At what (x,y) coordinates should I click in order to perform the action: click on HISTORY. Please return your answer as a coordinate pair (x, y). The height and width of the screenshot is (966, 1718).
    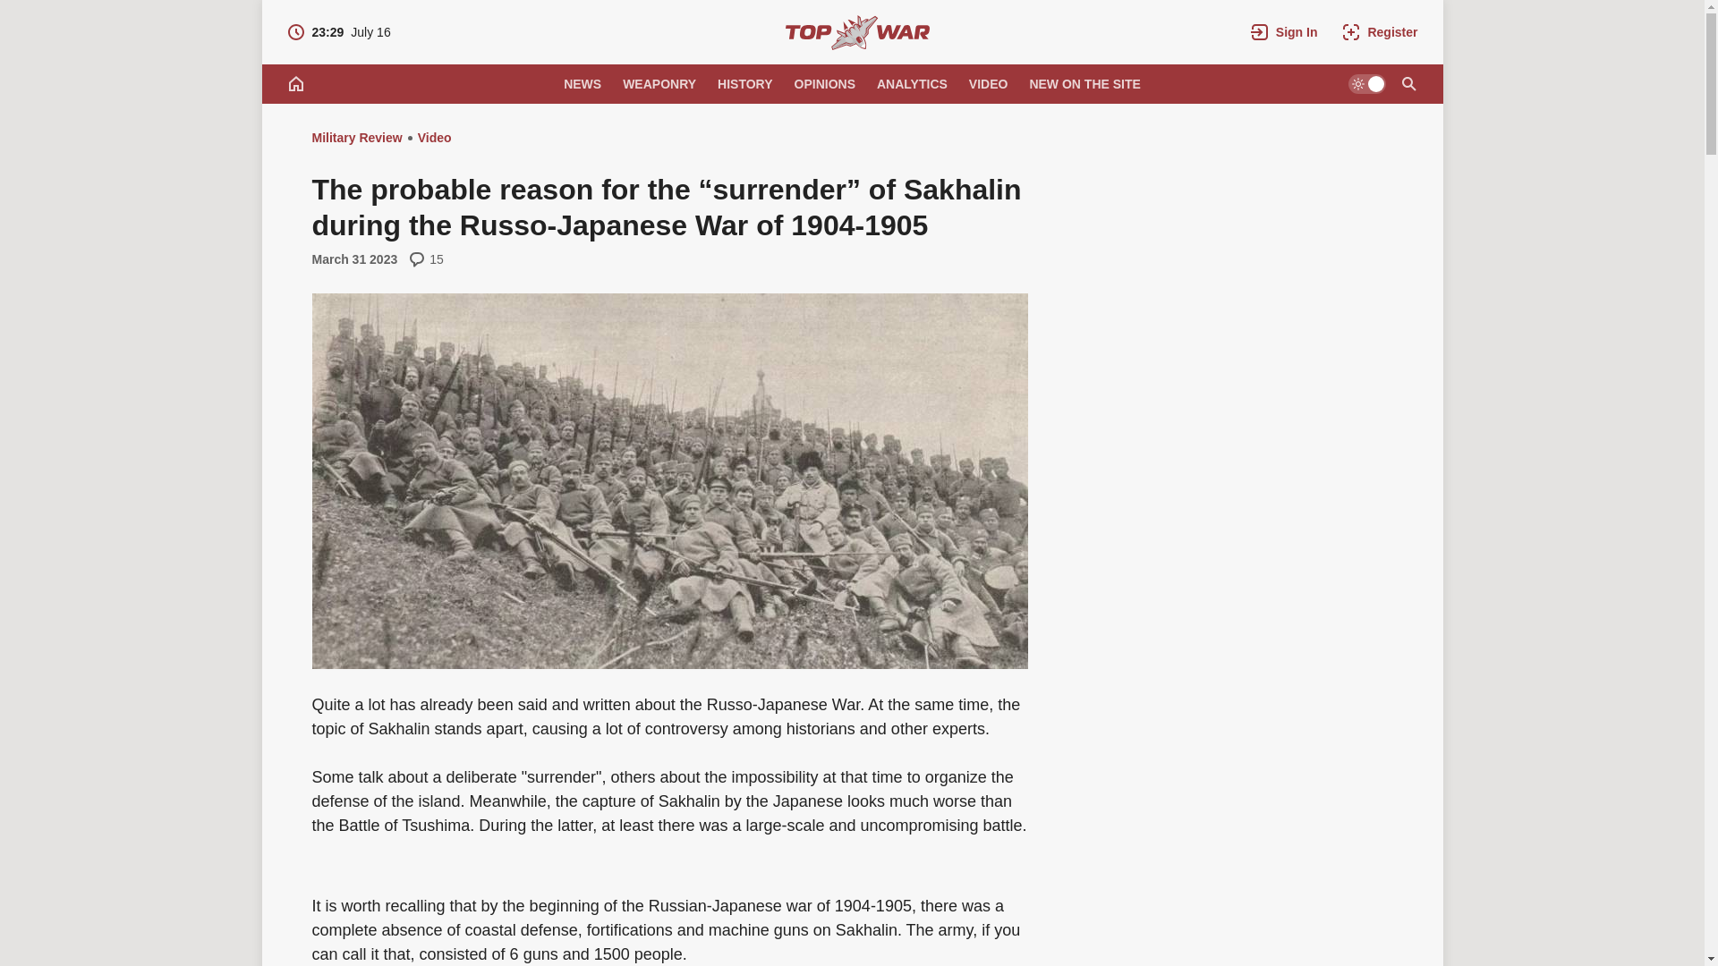
    Looking at the image, I should click on (744, 84).